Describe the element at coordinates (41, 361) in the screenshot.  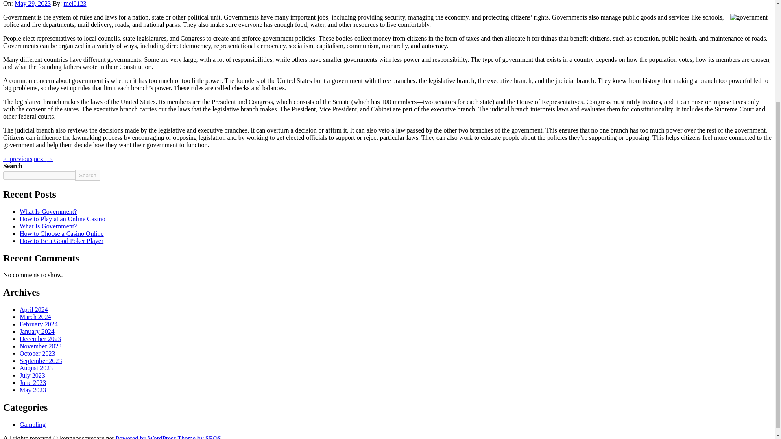
I see `September 2023` at that location.